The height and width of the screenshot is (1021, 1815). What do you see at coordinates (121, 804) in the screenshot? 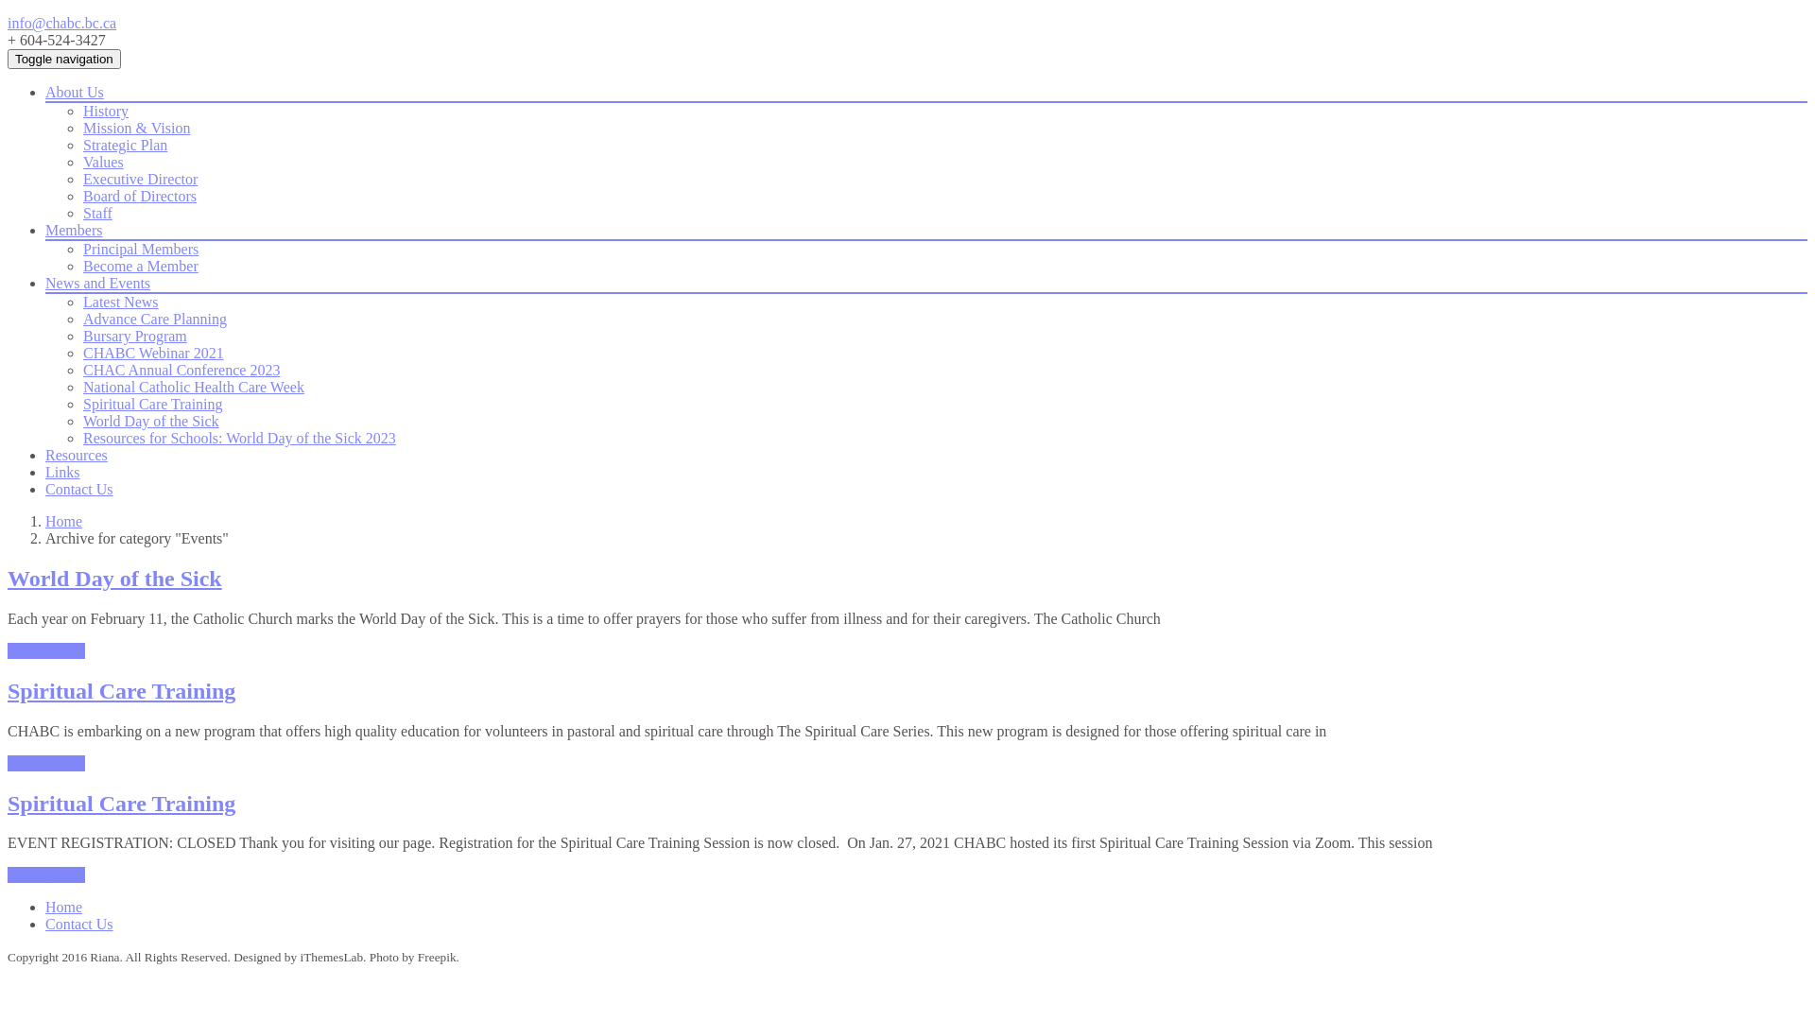
I see `Spiritual Care Training` at bounding box center [121, 804].